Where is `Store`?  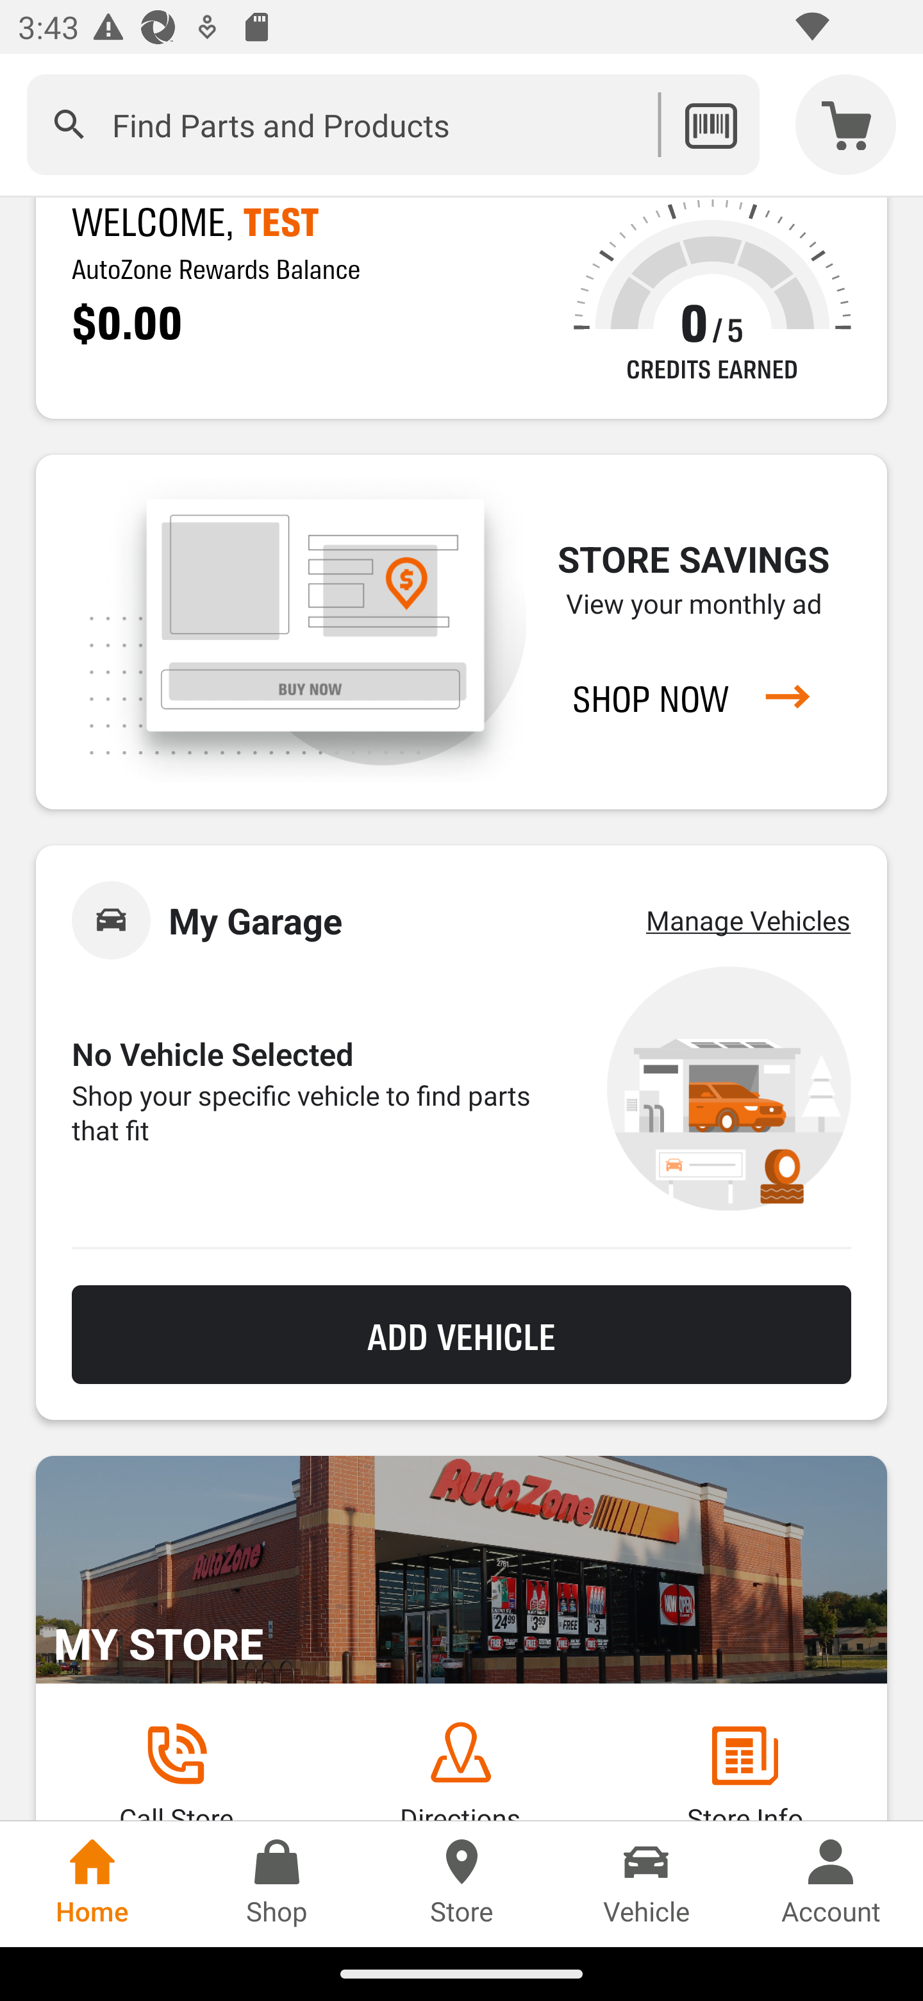 Store is located at coordinates (462, 1884).